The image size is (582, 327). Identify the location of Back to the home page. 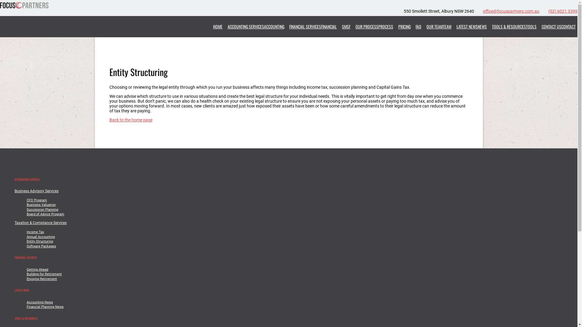
(131, 120).